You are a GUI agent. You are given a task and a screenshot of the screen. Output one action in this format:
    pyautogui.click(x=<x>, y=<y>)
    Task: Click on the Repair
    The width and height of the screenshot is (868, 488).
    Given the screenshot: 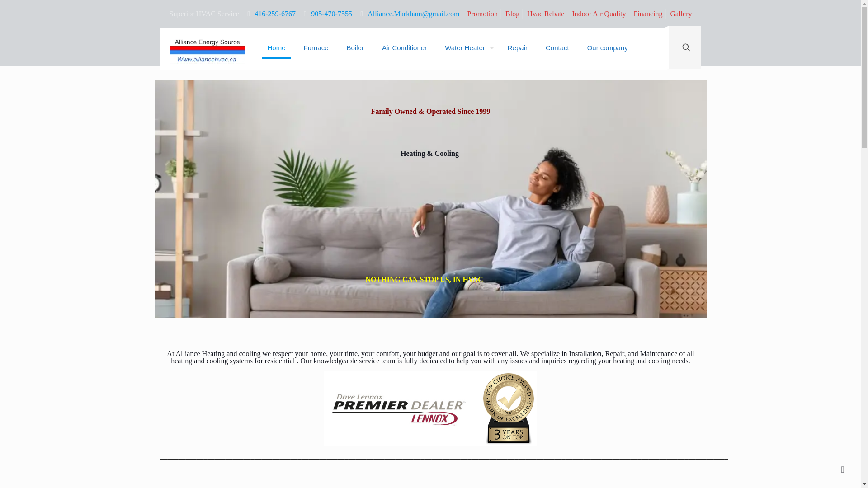 What is the action you would take?
    pyautogui.click(x=517, y=48)
    